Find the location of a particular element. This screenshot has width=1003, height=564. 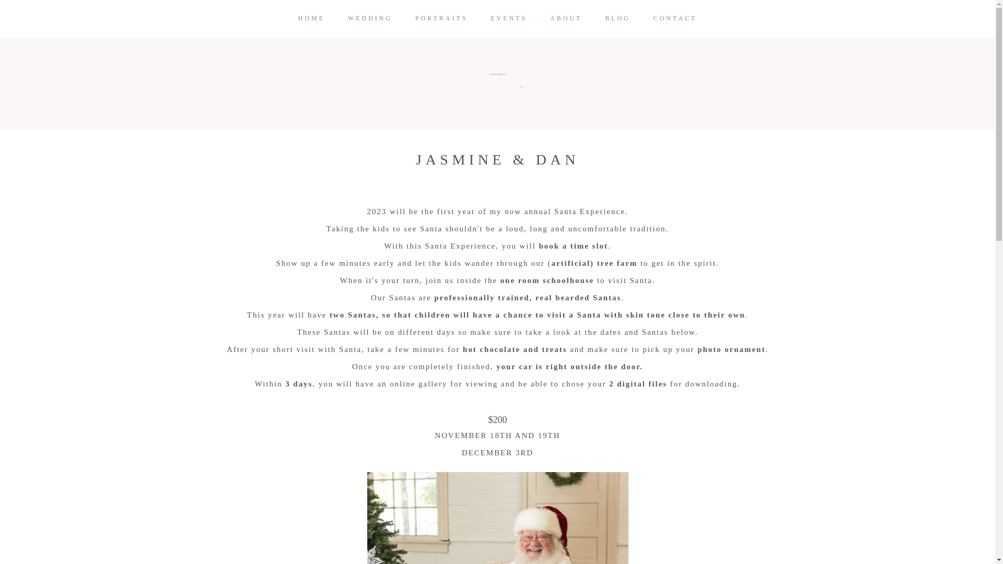

HOME is located at coordinates (311, 18).